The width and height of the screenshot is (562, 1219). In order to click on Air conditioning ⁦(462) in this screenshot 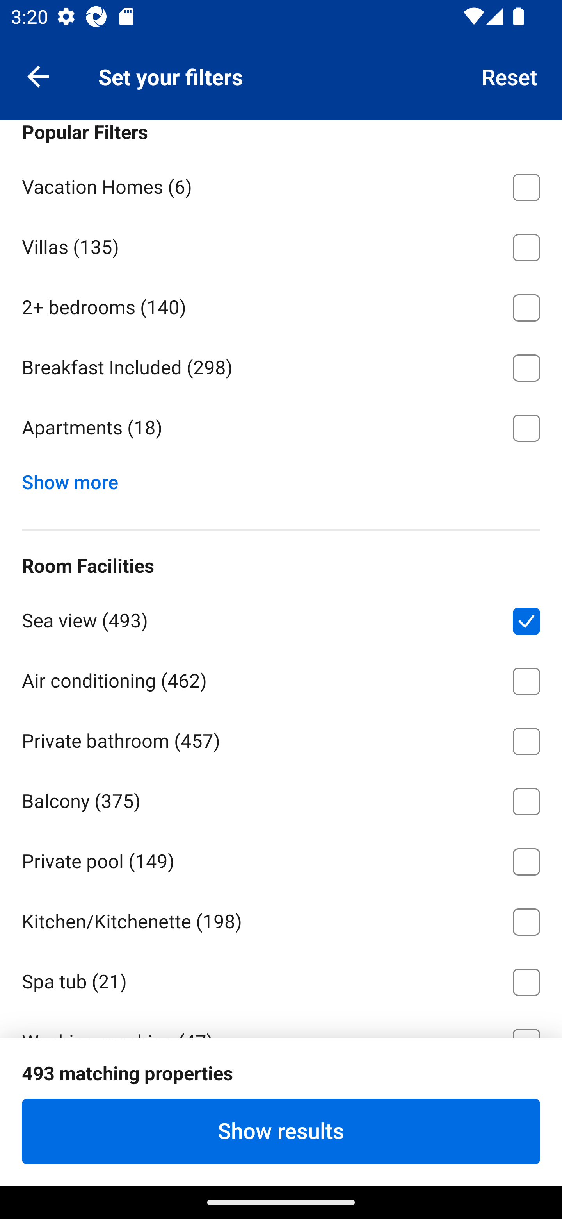, I will do `click(281, 678)`.